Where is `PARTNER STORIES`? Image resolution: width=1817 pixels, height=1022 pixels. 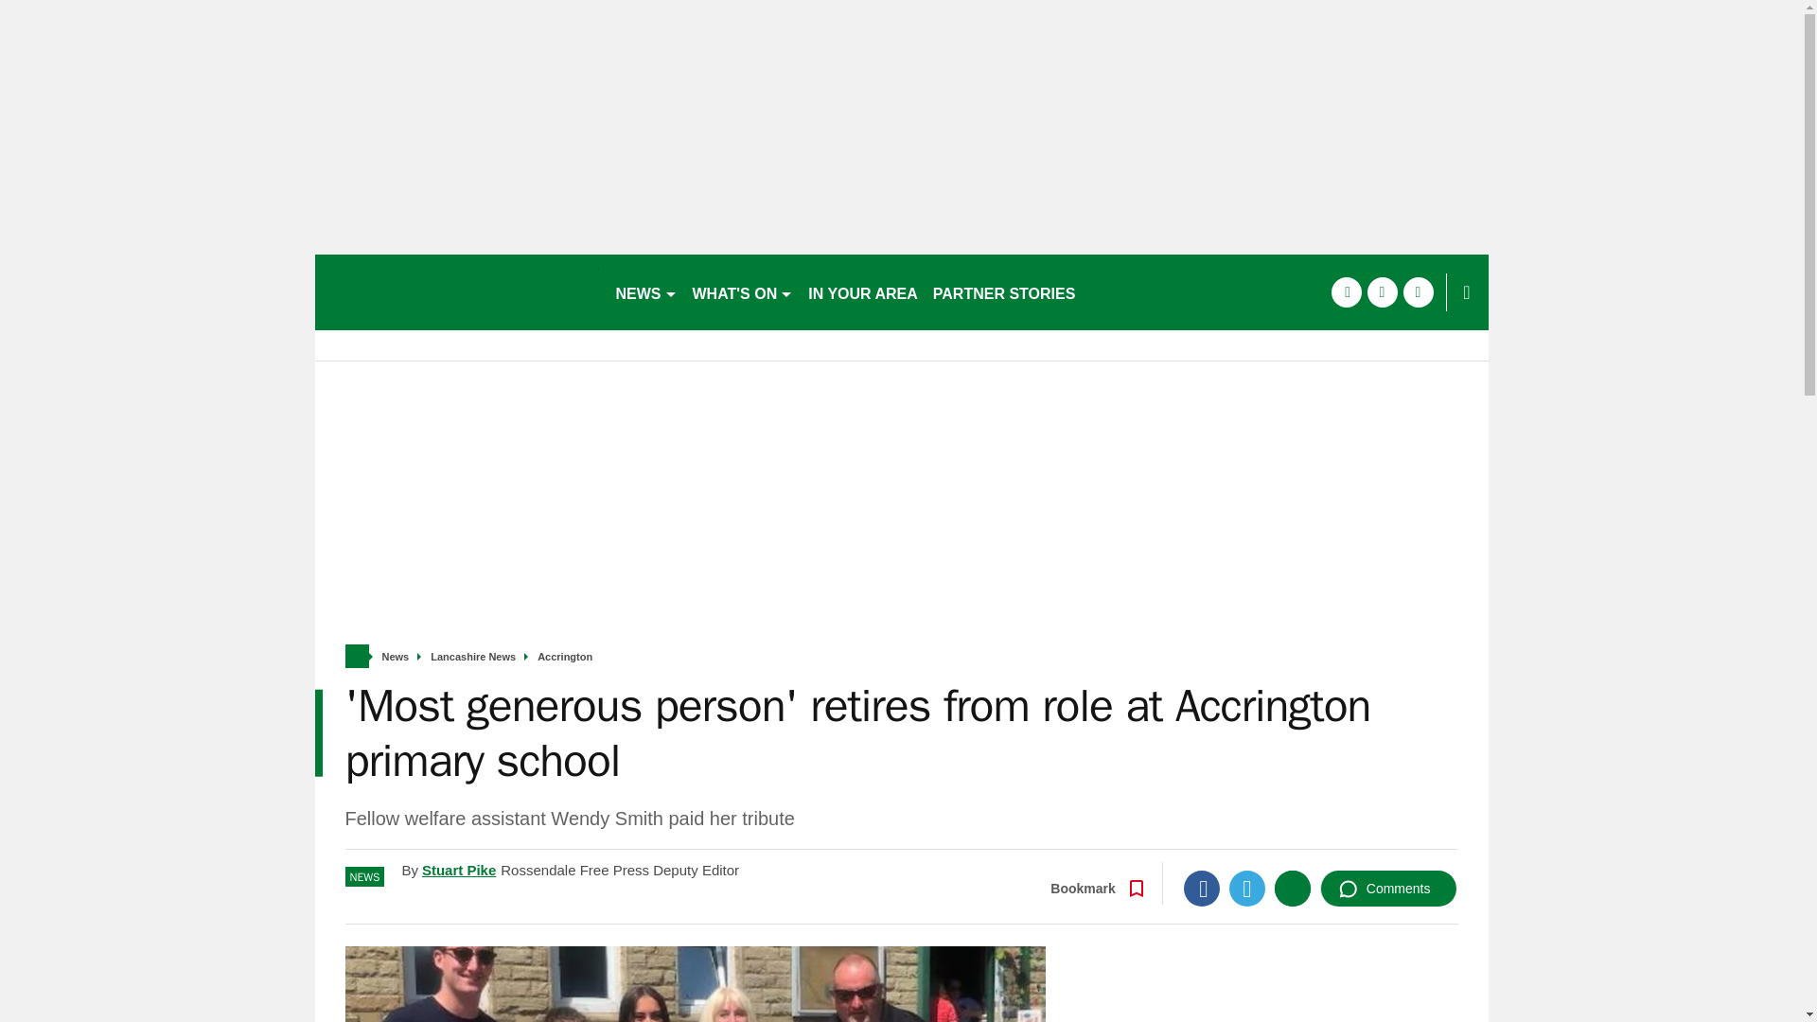 PARTNER STORIES is located at coordinates (1003, 291).